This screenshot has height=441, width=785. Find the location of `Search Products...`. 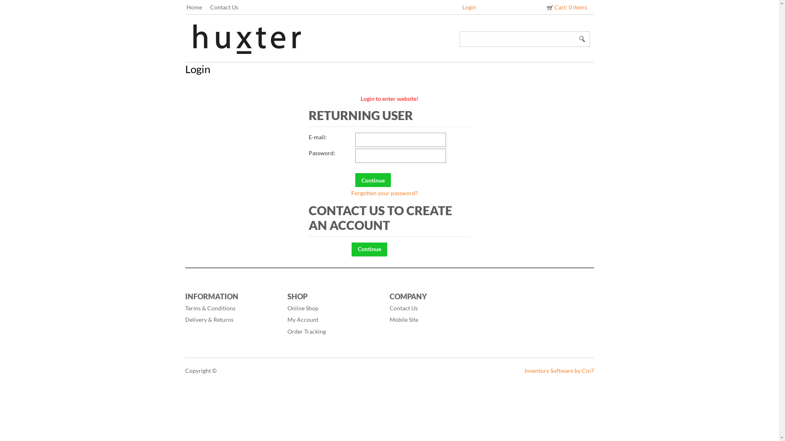

Search Products... is located at coordinates (518, 39).